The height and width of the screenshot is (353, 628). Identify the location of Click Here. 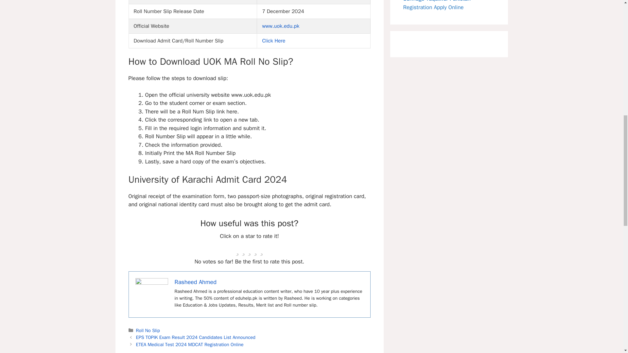
(273, 41).